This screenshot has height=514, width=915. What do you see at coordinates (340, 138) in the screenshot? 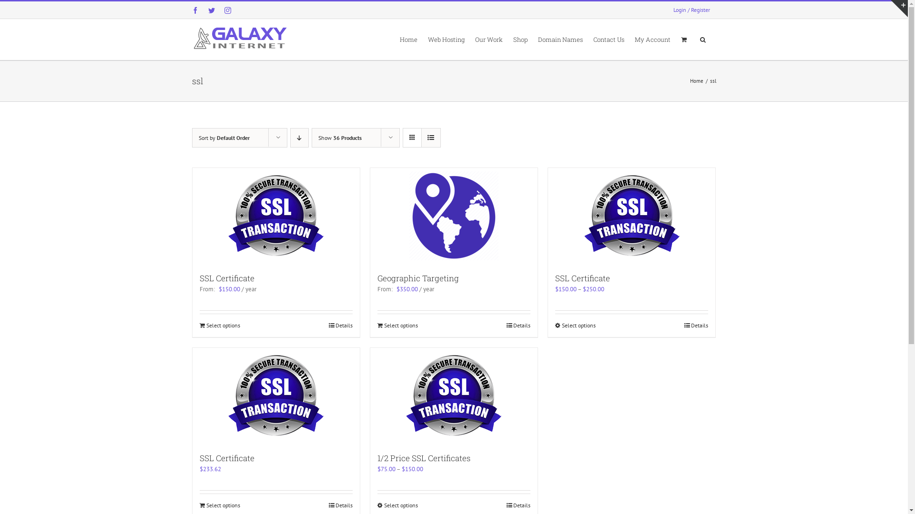
I see `Show 36 Products` at bounding box center [340, 138].